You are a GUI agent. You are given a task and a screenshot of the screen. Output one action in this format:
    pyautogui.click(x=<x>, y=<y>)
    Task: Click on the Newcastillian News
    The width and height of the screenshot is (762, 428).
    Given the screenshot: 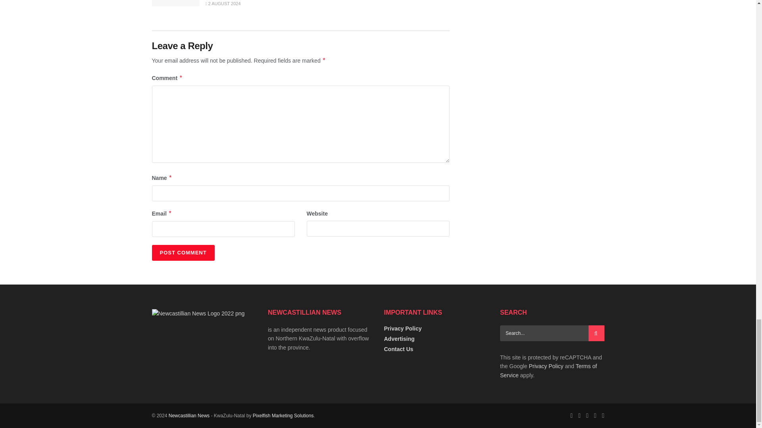 What is the action you would take?
    pyautogui.click(x=189, y=416)
    